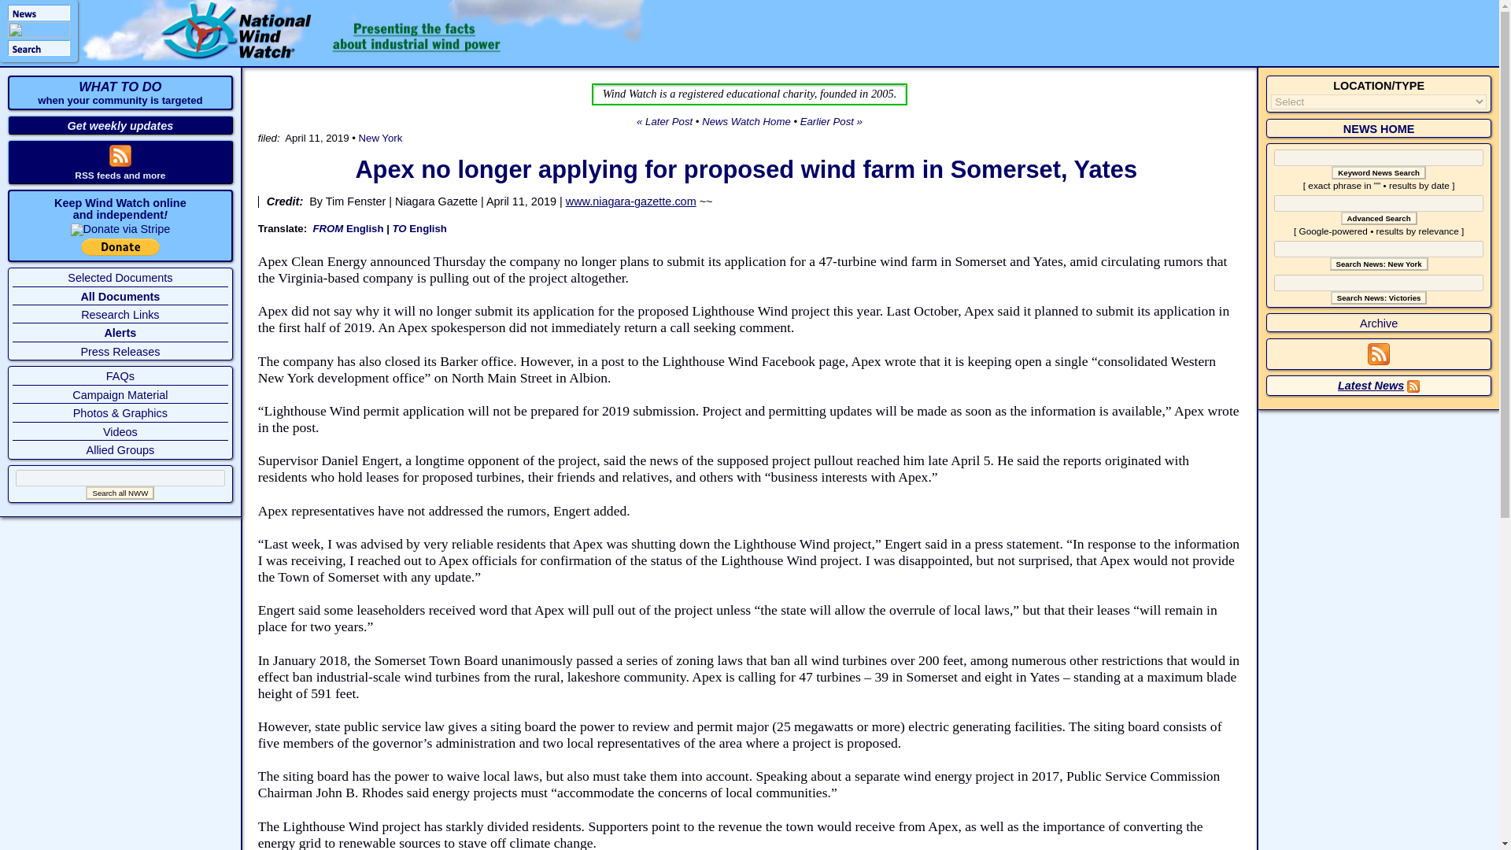  What do you see at coordinates (1370, 385) in the screenshot?
I see `Latest News` at bounding box center [1370, 385].